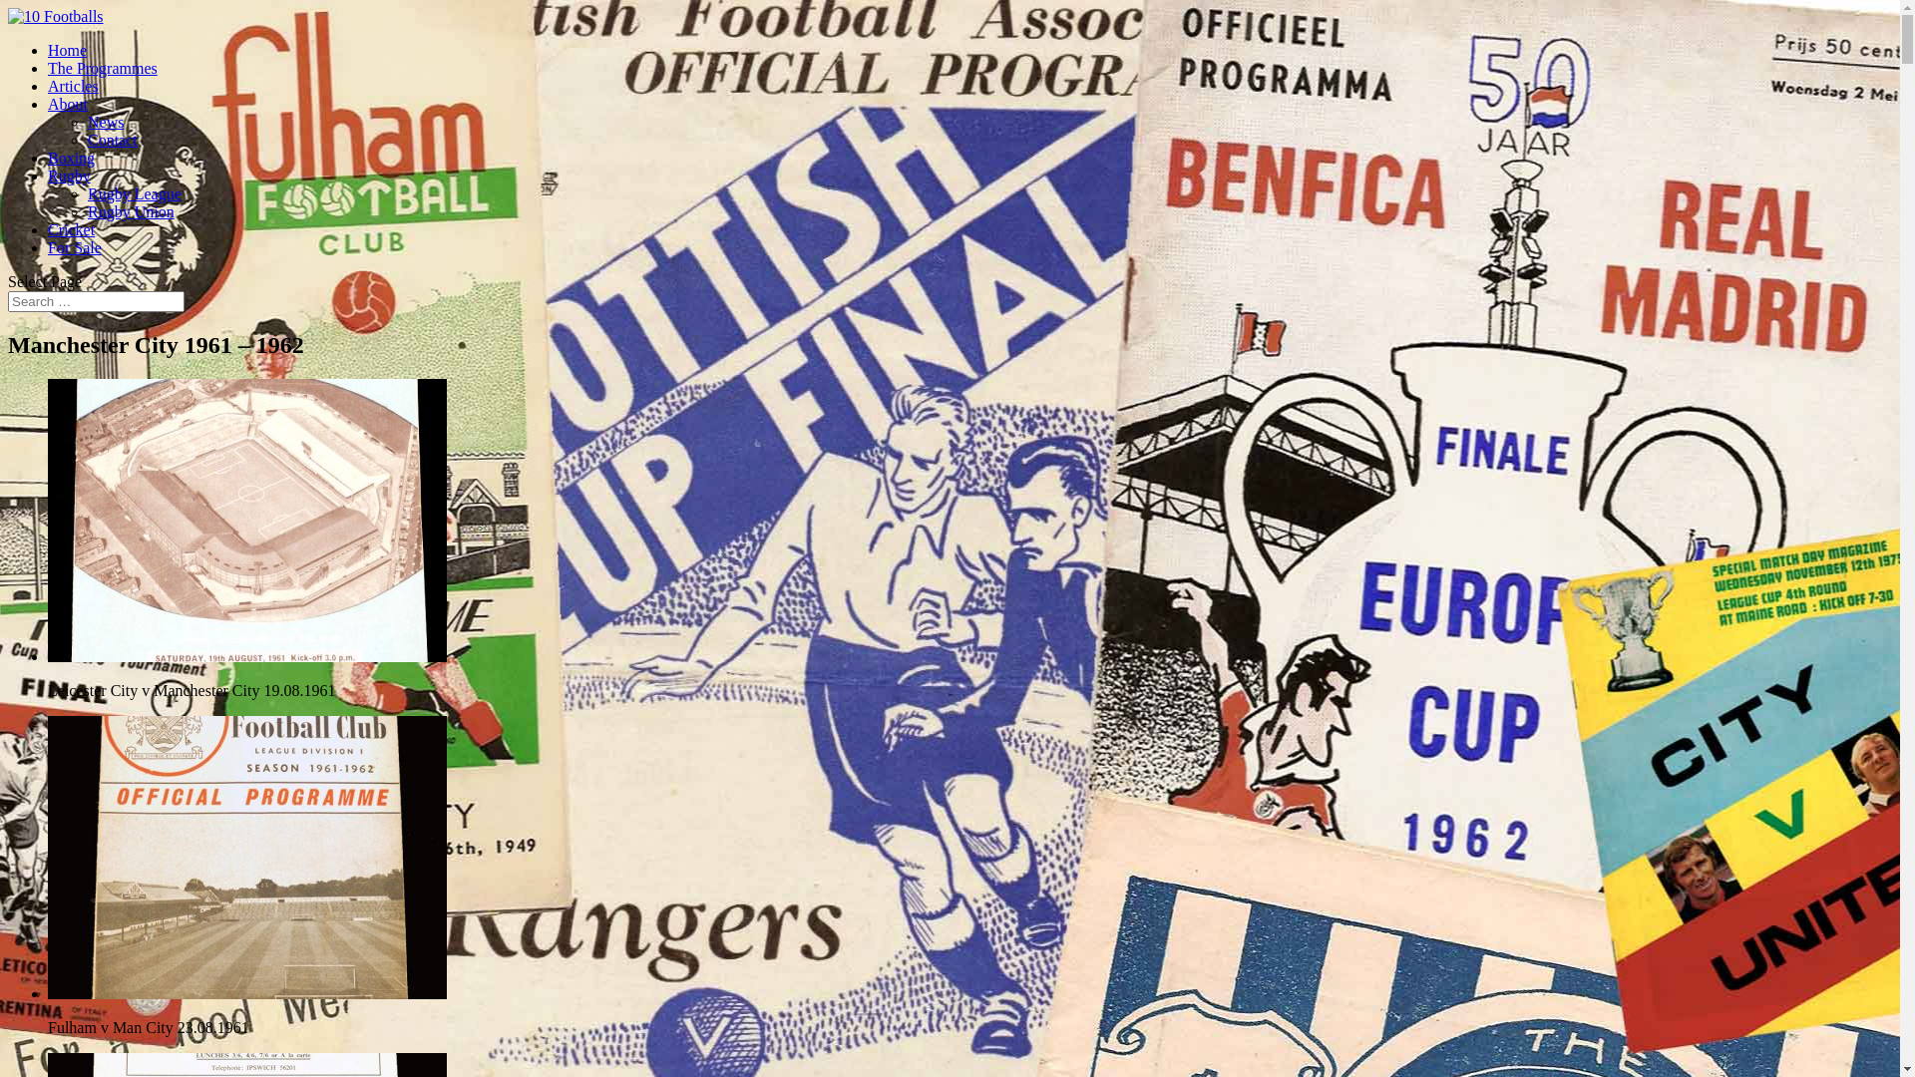 This screenshot has width=1915, height=1077. What do you see at coordinates (68, 104) in the screenshot?
I see `About` at bounding box center [68, 104].